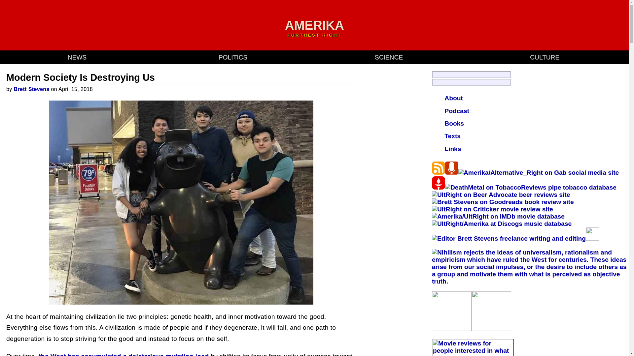  Describe the element at coordinates (501, 194) in the screenshot. I see `UltRight on Beer Advocate` at that location.